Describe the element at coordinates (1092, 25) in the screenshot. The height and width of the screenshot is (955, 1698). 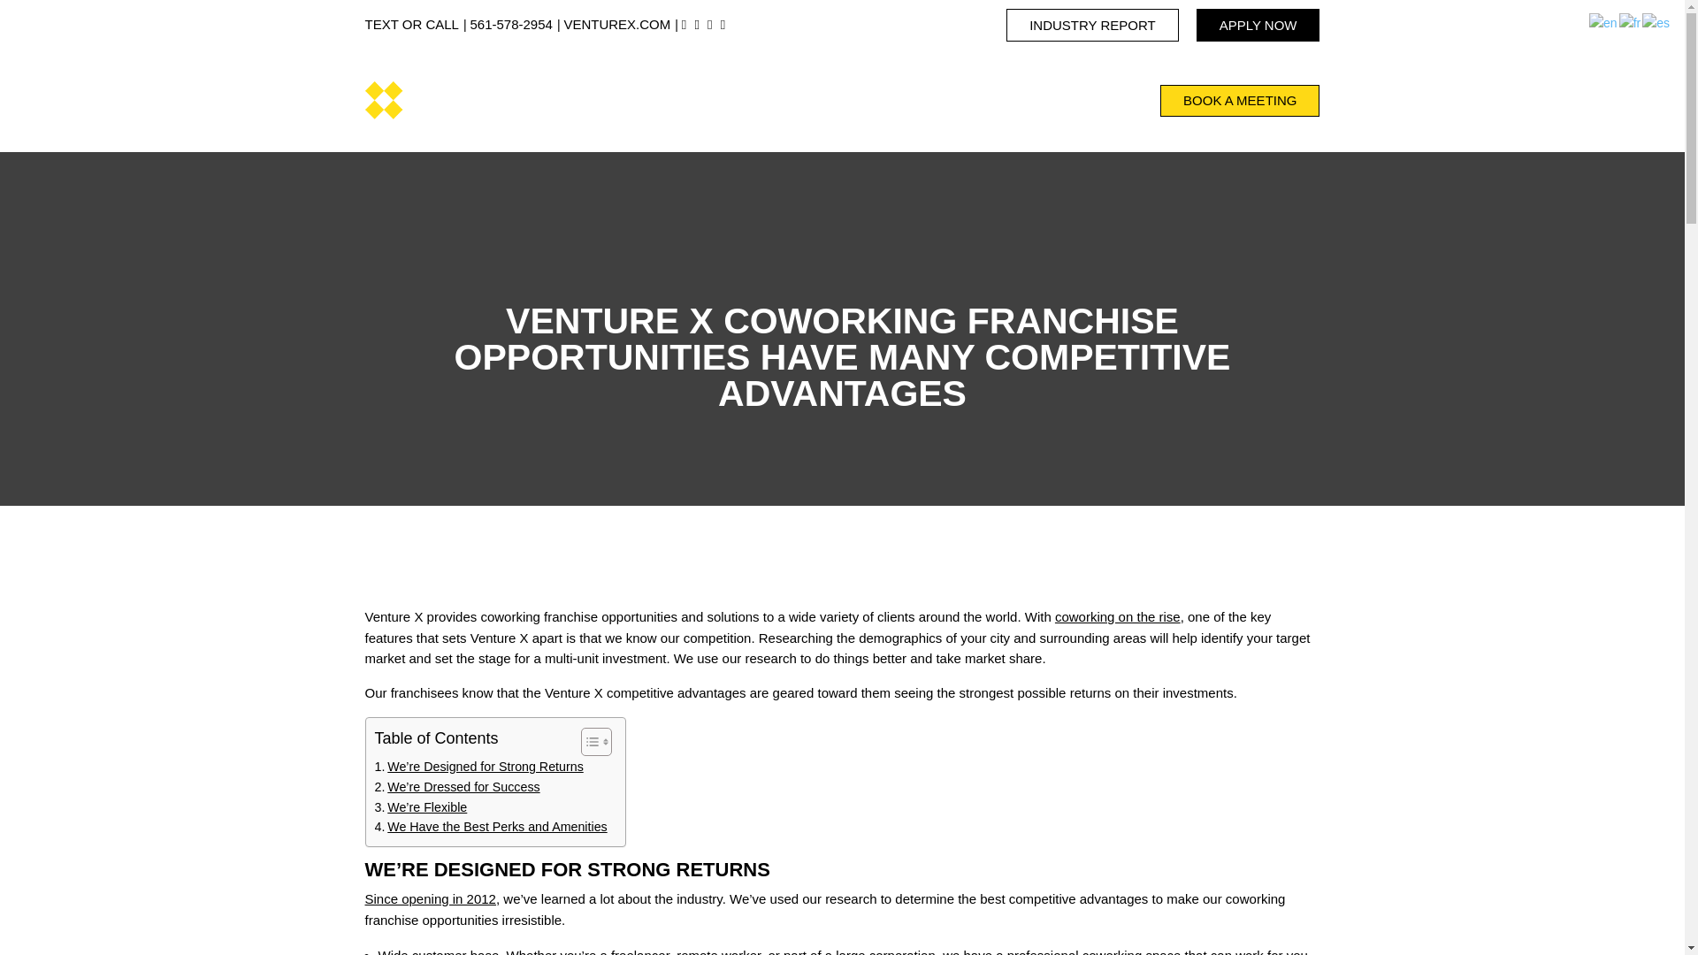
I see `INDUSTRY REPORT` at that location.